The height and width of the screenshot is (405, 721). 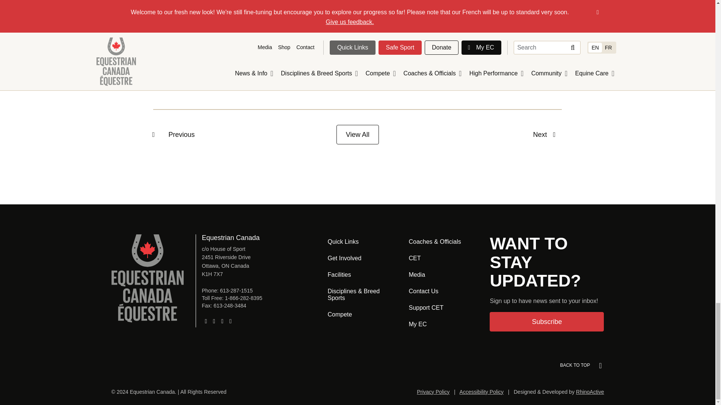 I want to click on Equestrian Canada Youtube, so click(x=231, y=321).